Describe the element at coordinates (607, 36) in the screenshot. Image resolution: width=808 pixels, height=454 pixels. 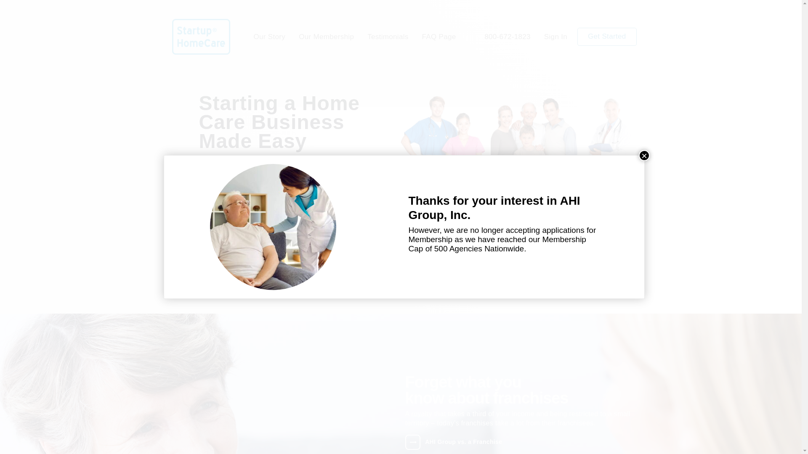
I see `Get Started` at that location.